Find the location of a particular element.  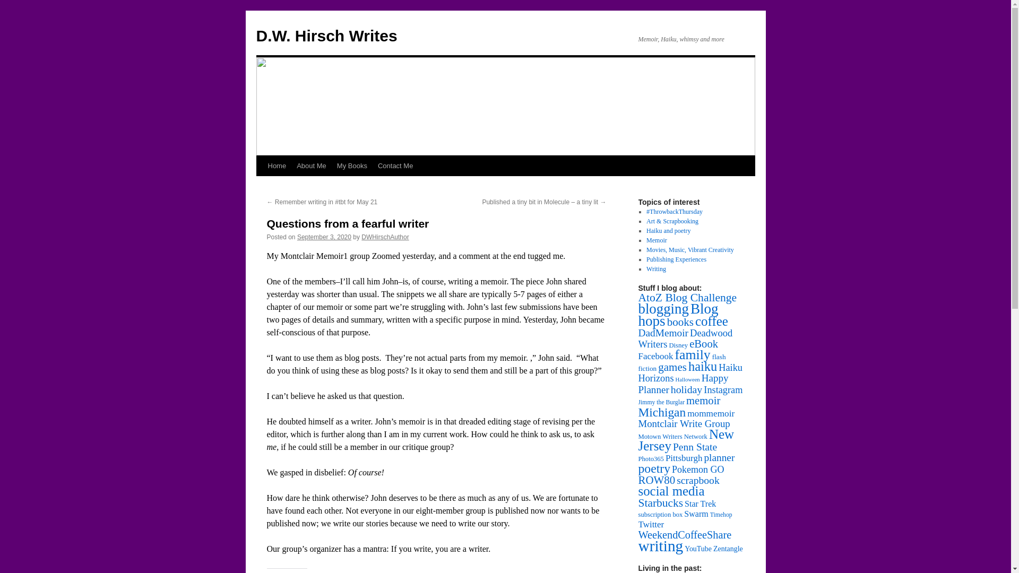

Movies, Music, Vibrant Creativity is located at coordinates (690, 250).